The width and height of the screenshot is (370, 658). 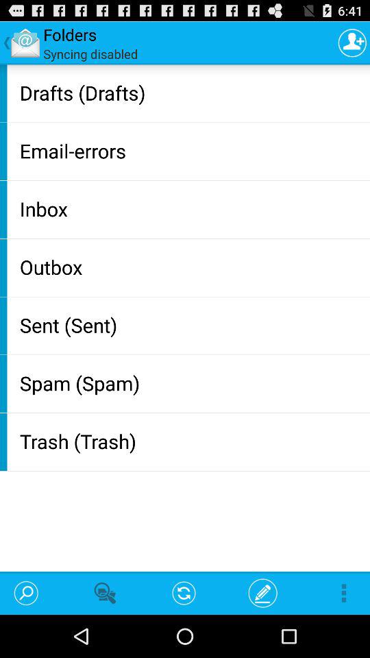 What do you see at coordinates (192, 151) in the screenshot?
I see `tap app above inbox item` at bounding box center [192, 151].